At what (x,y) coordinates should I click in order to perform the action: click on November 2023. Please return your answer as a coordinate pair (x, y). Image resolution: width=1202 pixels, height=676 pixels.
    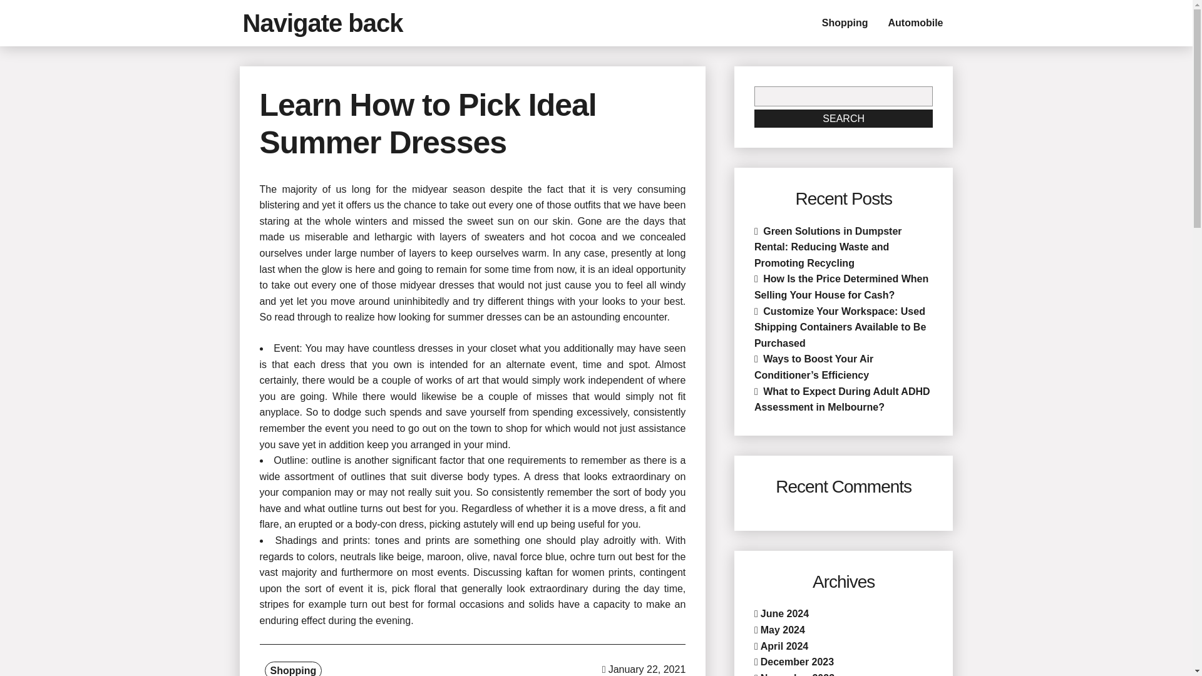
    Looking at the image, I should click on (798, 674).